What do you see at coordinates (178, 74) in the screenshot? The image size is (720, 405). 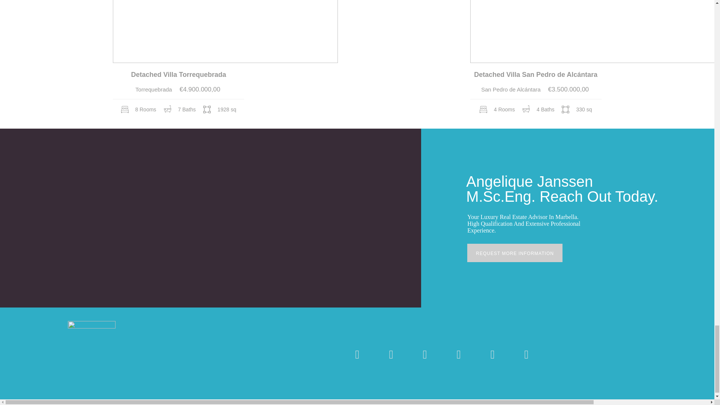 I see `Detached Villa Torrequebrada` at bounding box center [178, 74].